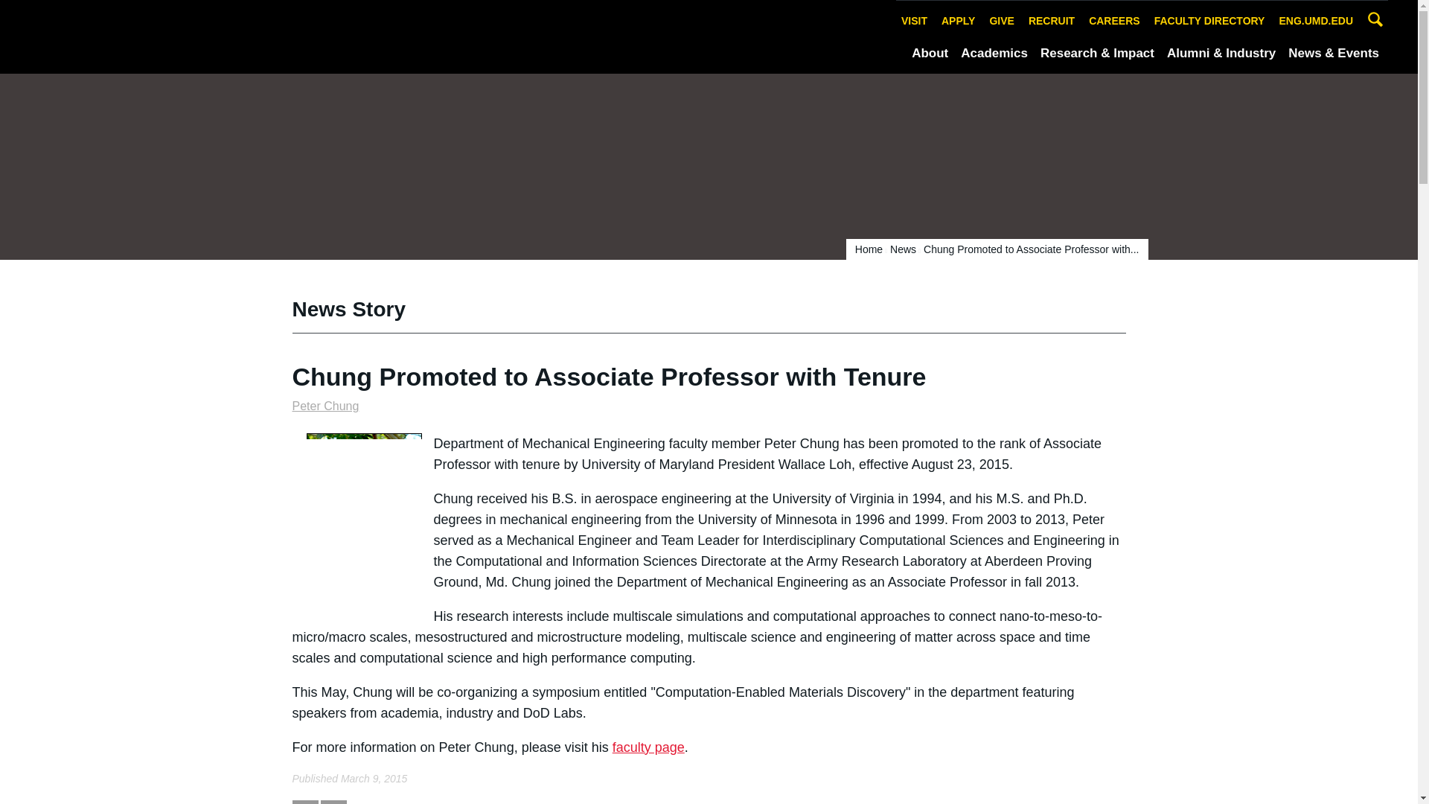 Image resolution: width=1429 pixels, height=804 pixels. Describe the element at coordinates (1209, 21) in the screenshot. I see `FACULTY DIRECTORY` at that location.